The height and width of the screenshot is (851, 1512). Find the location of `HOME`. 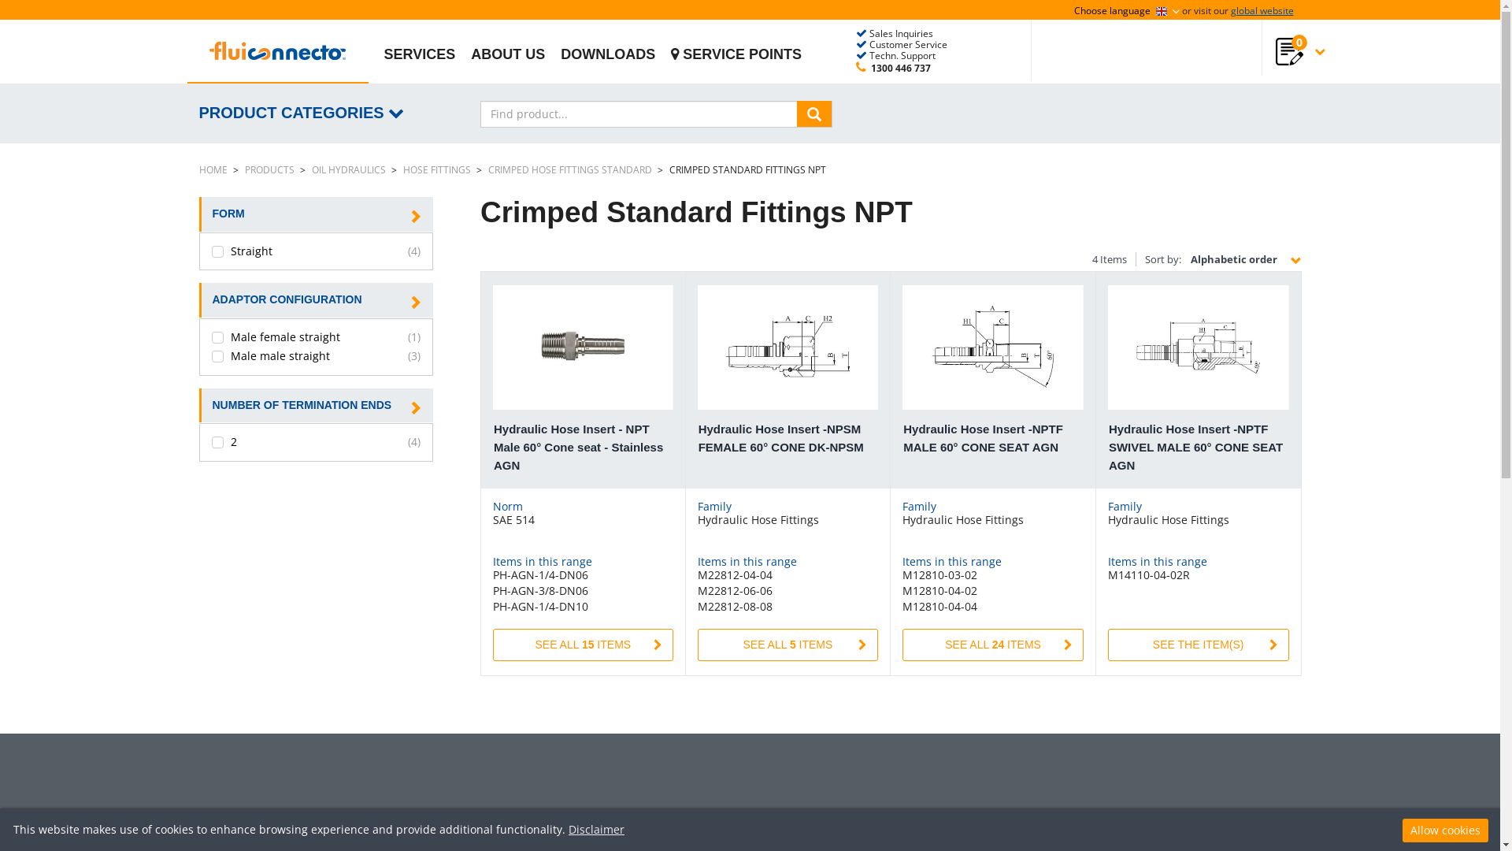

HOME is located at coordinates (213, 170).